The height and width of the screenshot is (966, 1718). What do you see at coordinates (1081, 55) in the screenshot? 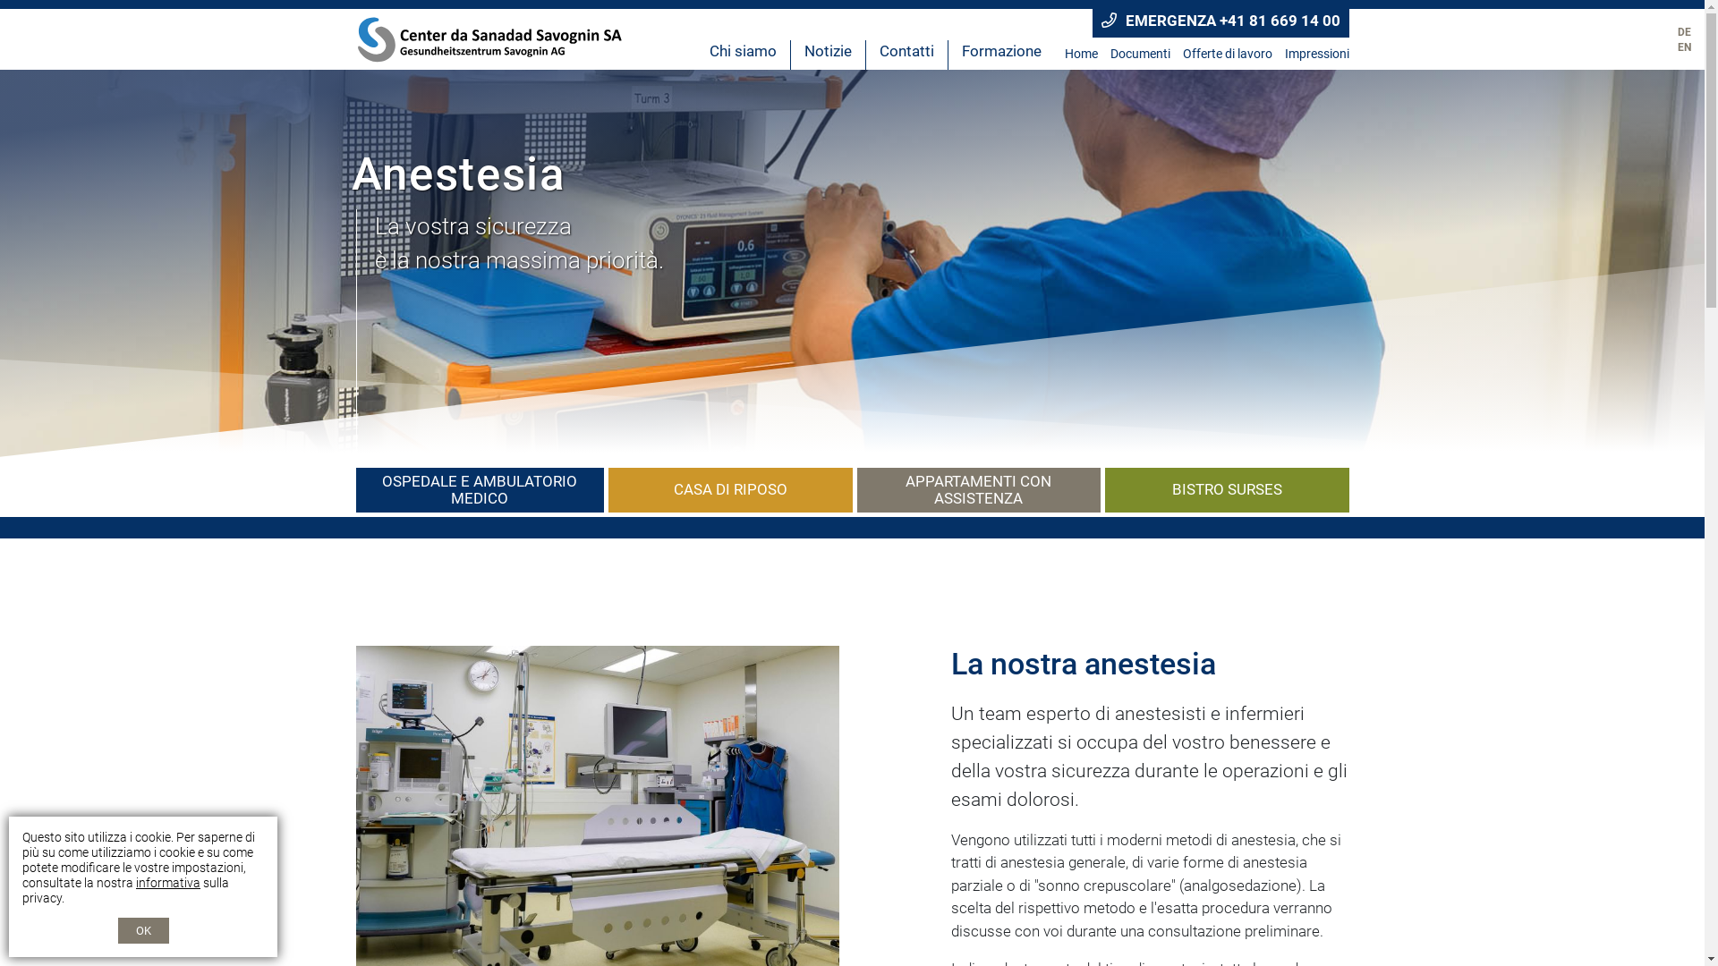
I see `Home` at bounding box center [1081, 55].